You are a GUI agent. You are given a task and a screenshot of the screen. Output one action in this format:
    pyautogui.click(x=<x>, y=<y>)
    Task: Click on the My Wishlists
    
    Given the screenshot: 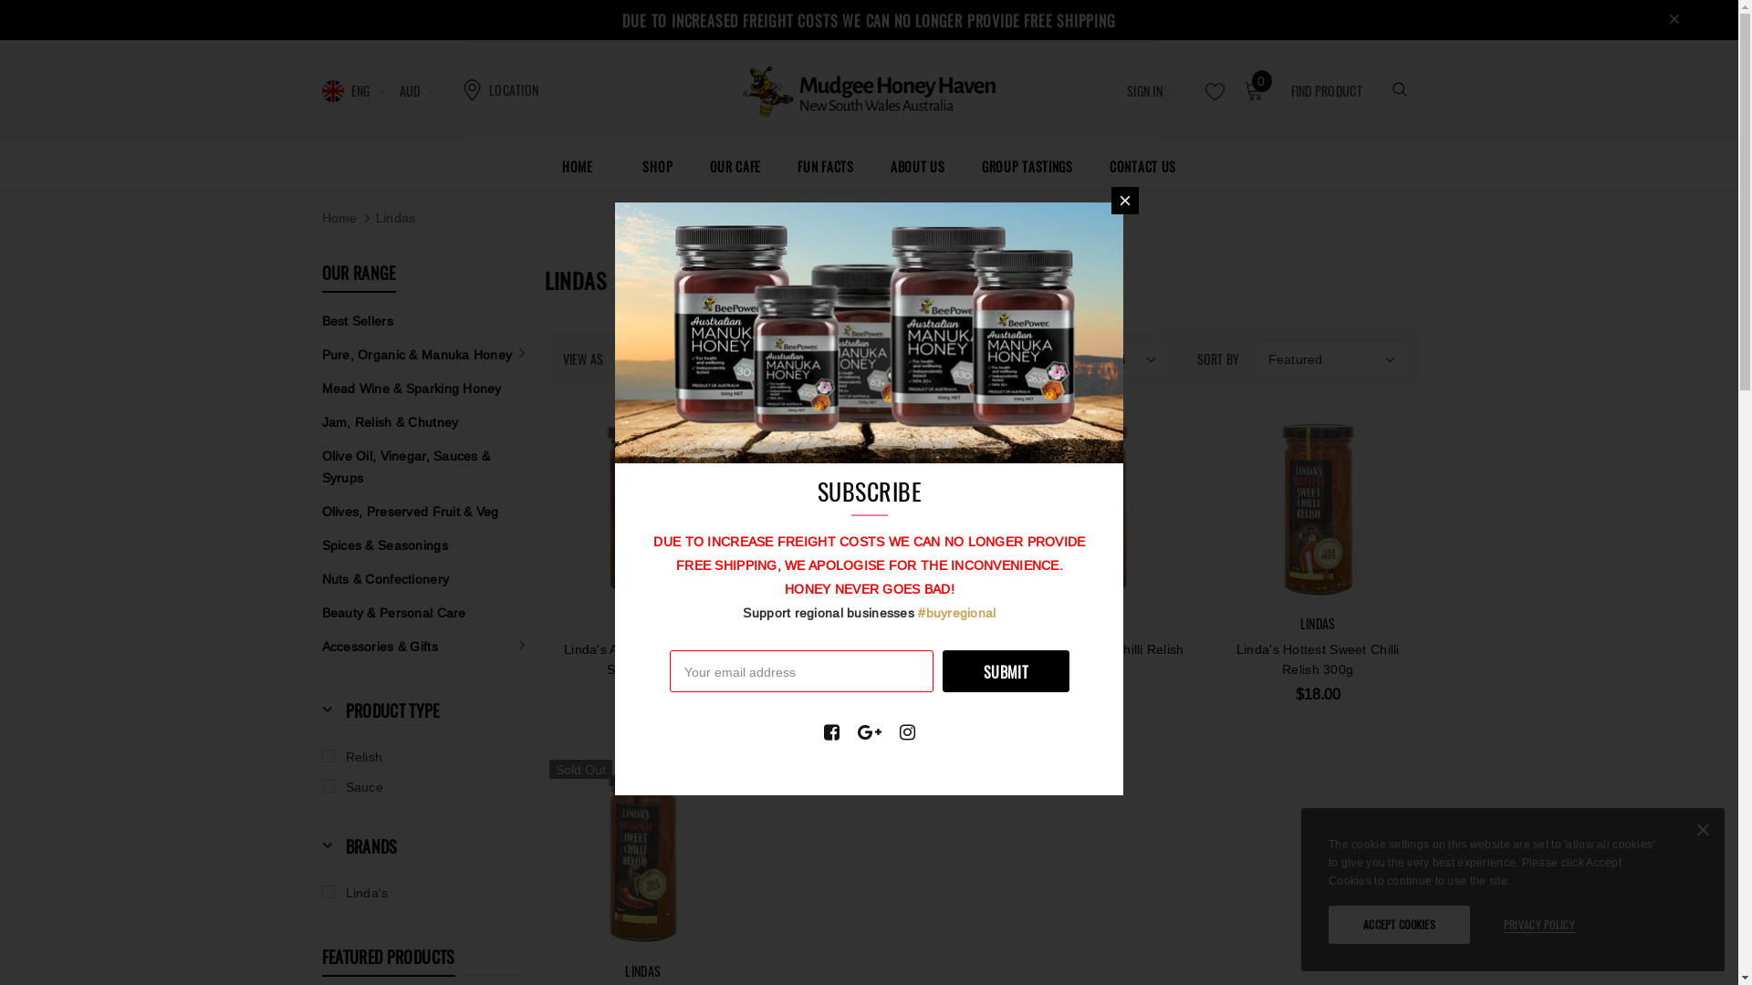 What is the action you would take?
    pyautogui.click(x=1210, y=91)
    